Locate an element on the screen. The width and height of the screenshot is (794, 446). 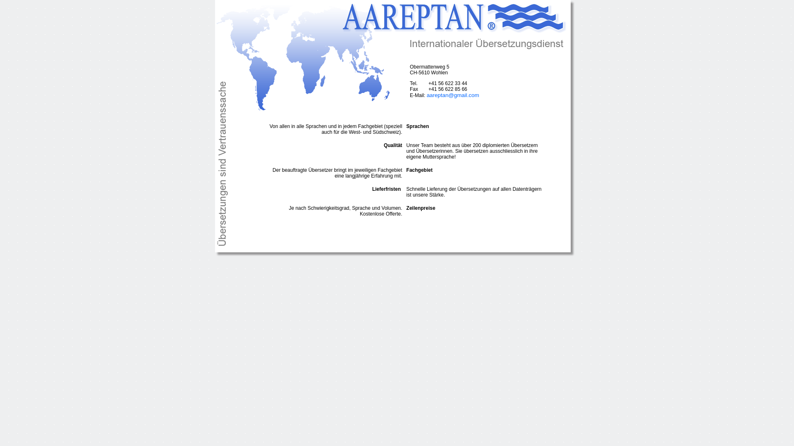
aareptan@gmail.com is located at coordinates (453, 95).